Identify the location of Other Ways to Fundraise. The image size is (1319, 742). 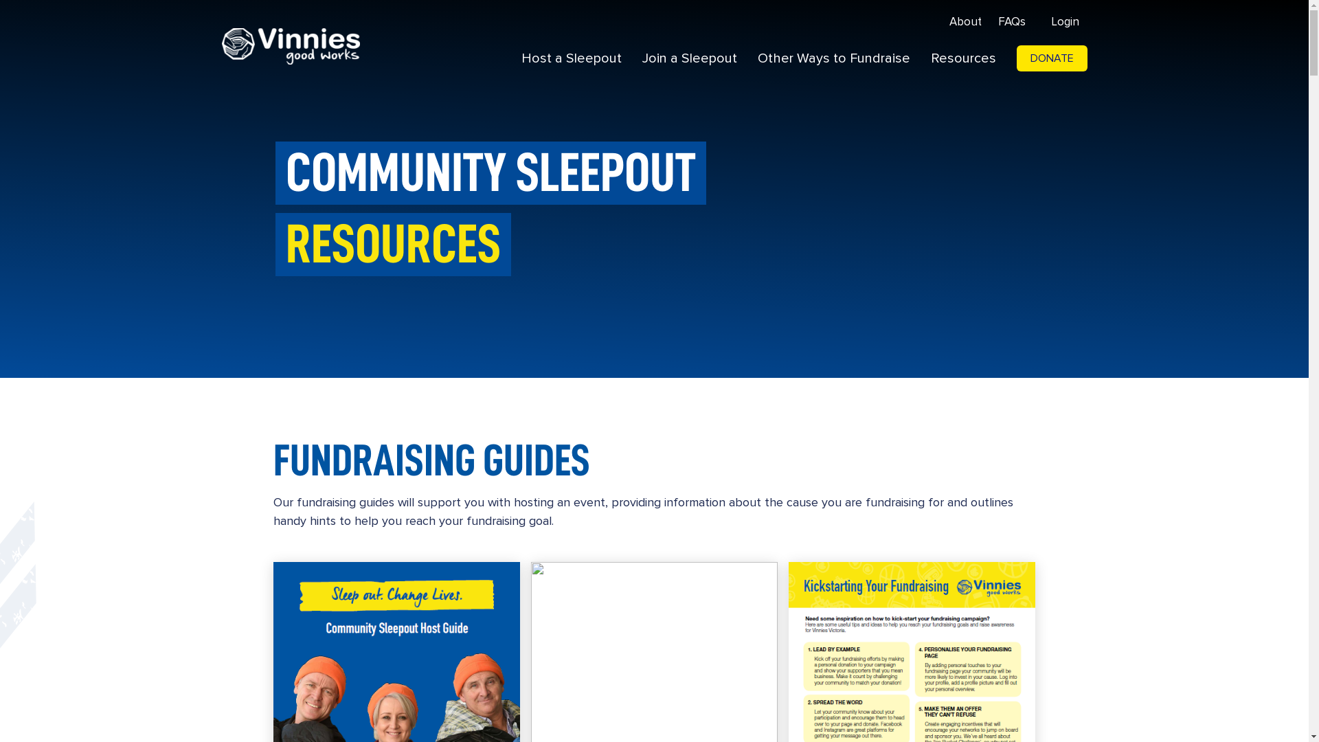
(834, 58).